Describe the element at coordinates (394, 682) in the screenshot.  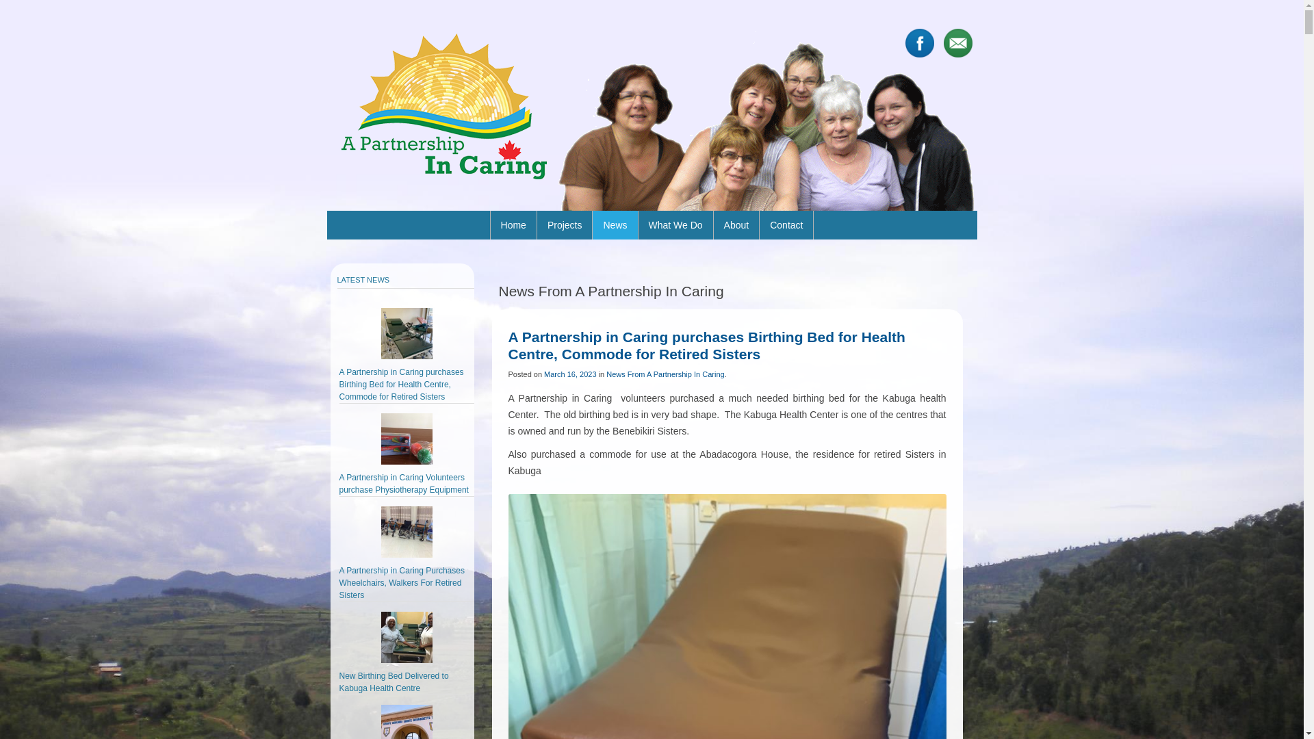
I see `New Birthing Bed Delivered to Kabuga Health Centre` at that location.